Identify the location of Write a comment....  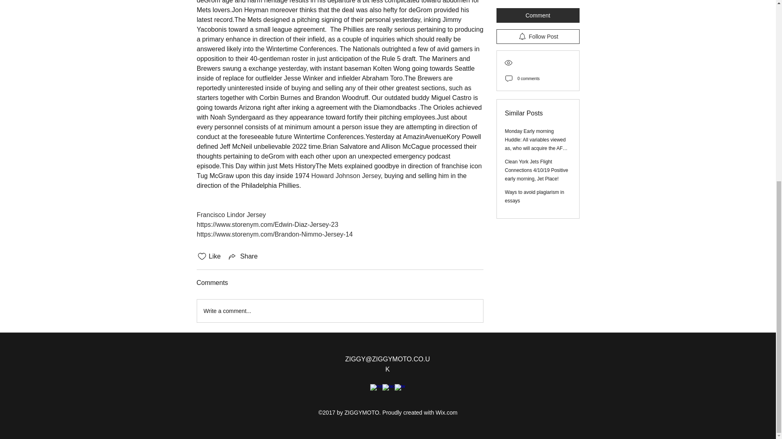
(340, 311).